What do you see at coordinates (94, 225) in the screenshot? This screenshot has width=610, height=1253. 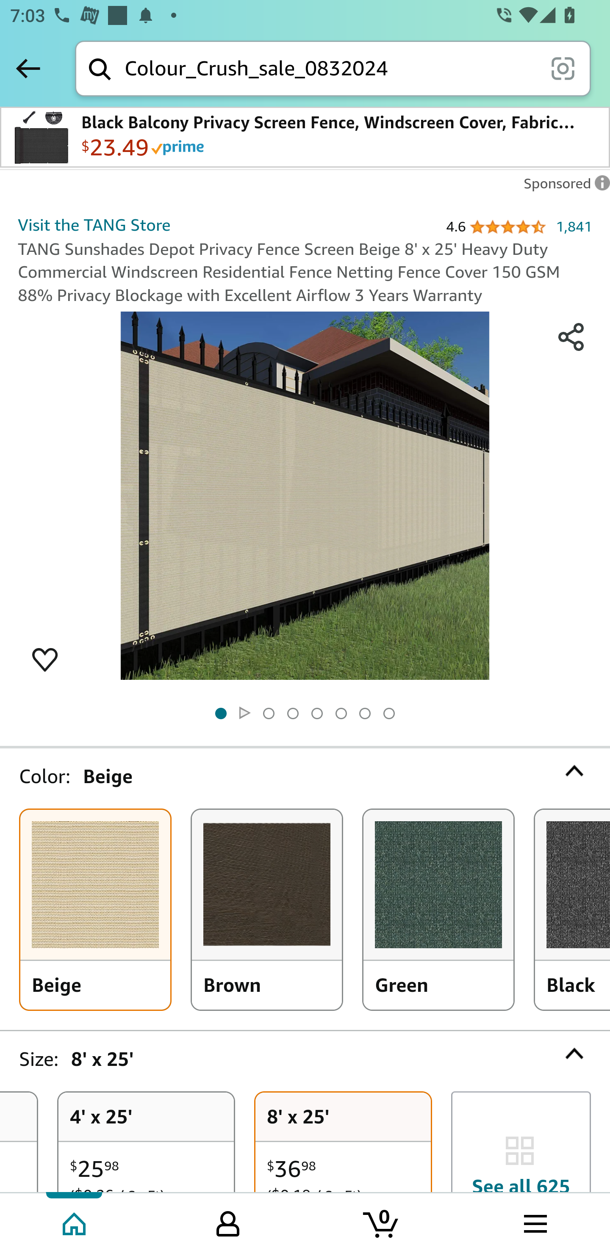 I see `Visit the TANG Store` at bounding box center [94, 225].